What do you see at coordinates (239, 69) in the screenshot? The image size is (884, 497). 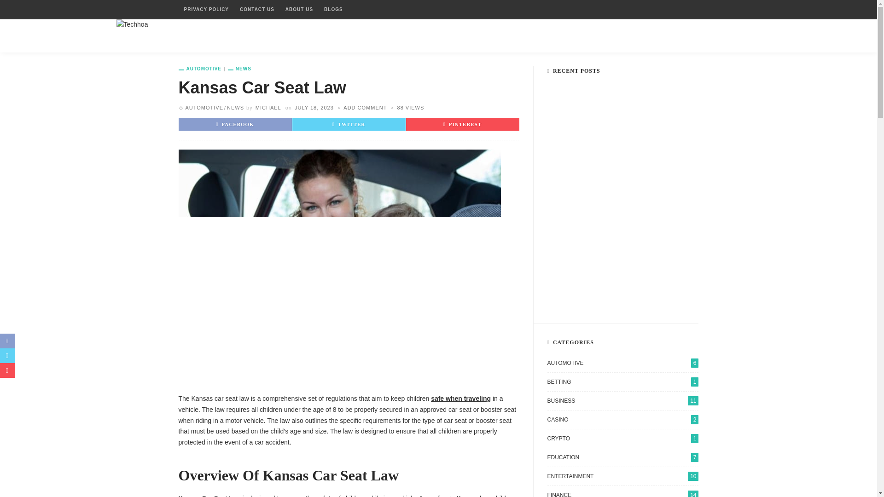 I see `News` at bounding box center [239, 69].